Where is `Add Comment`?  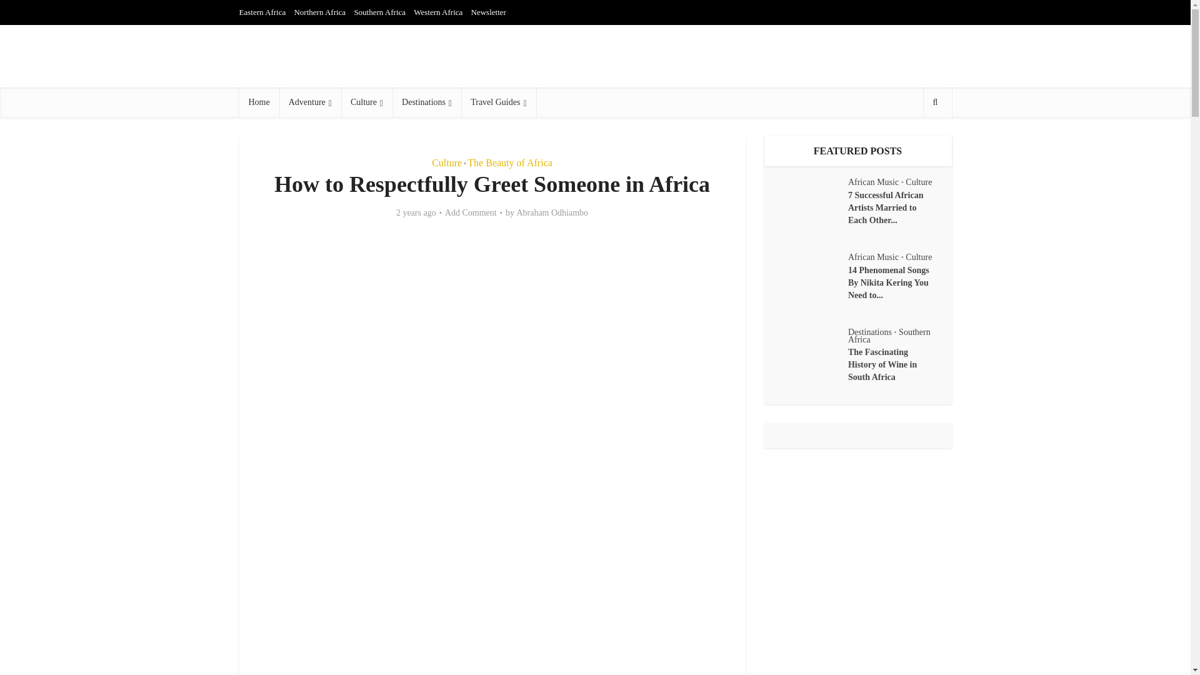
Add Comment is located at coordinates (471, 212).